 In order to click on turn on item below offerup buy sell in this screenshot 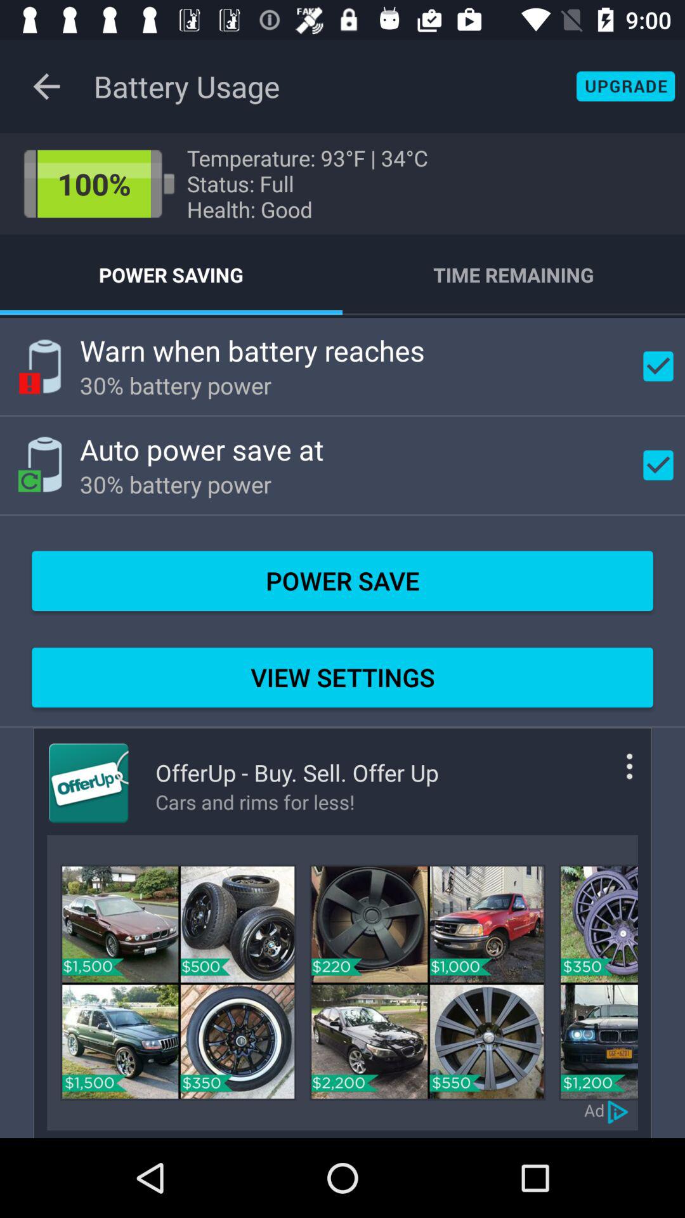, I will do `click(297, 802)`.